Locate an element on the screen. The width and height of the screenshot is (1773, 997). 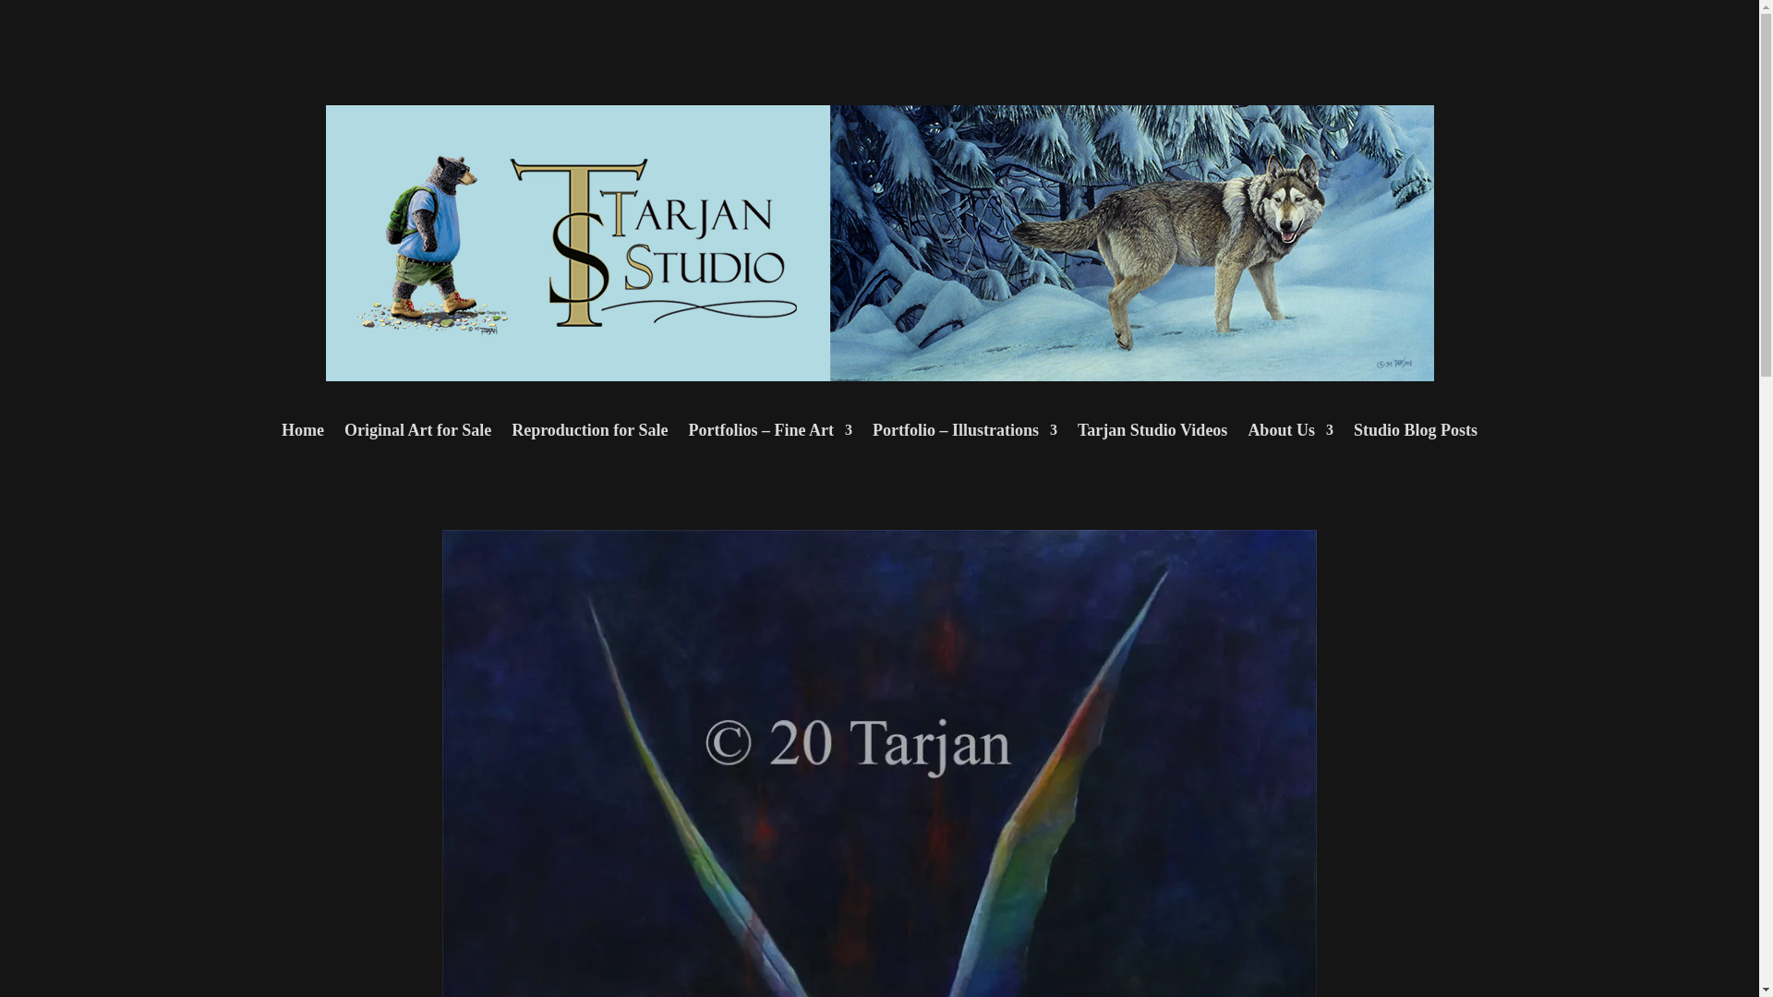
About Us is located at coordinates (1290, 434).